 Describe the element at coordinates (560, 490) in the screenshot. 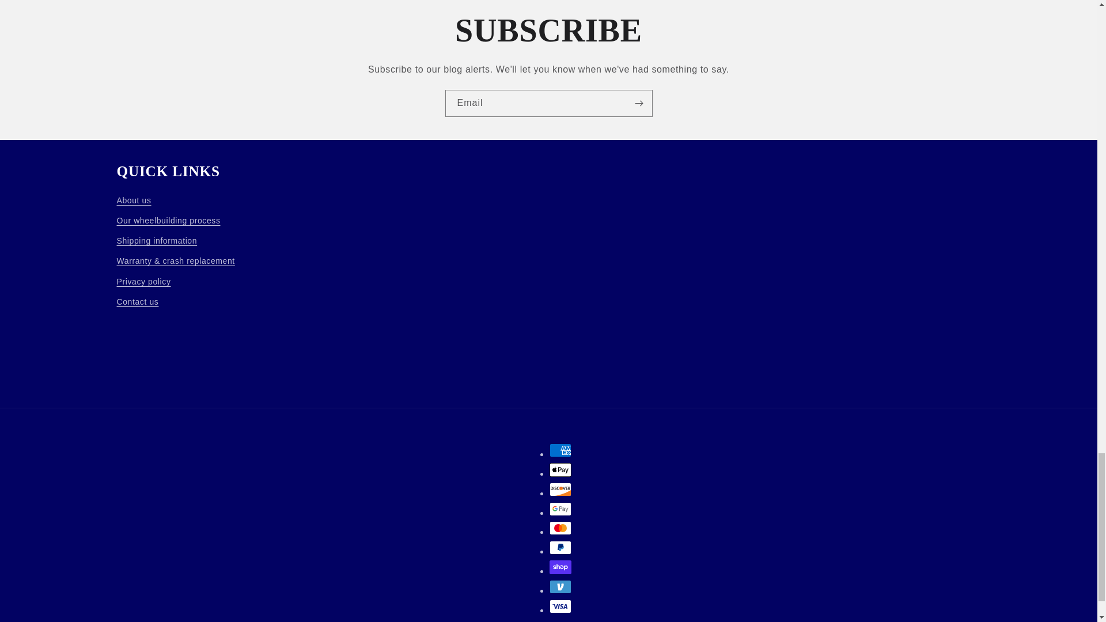

I see `Discover` at that location.